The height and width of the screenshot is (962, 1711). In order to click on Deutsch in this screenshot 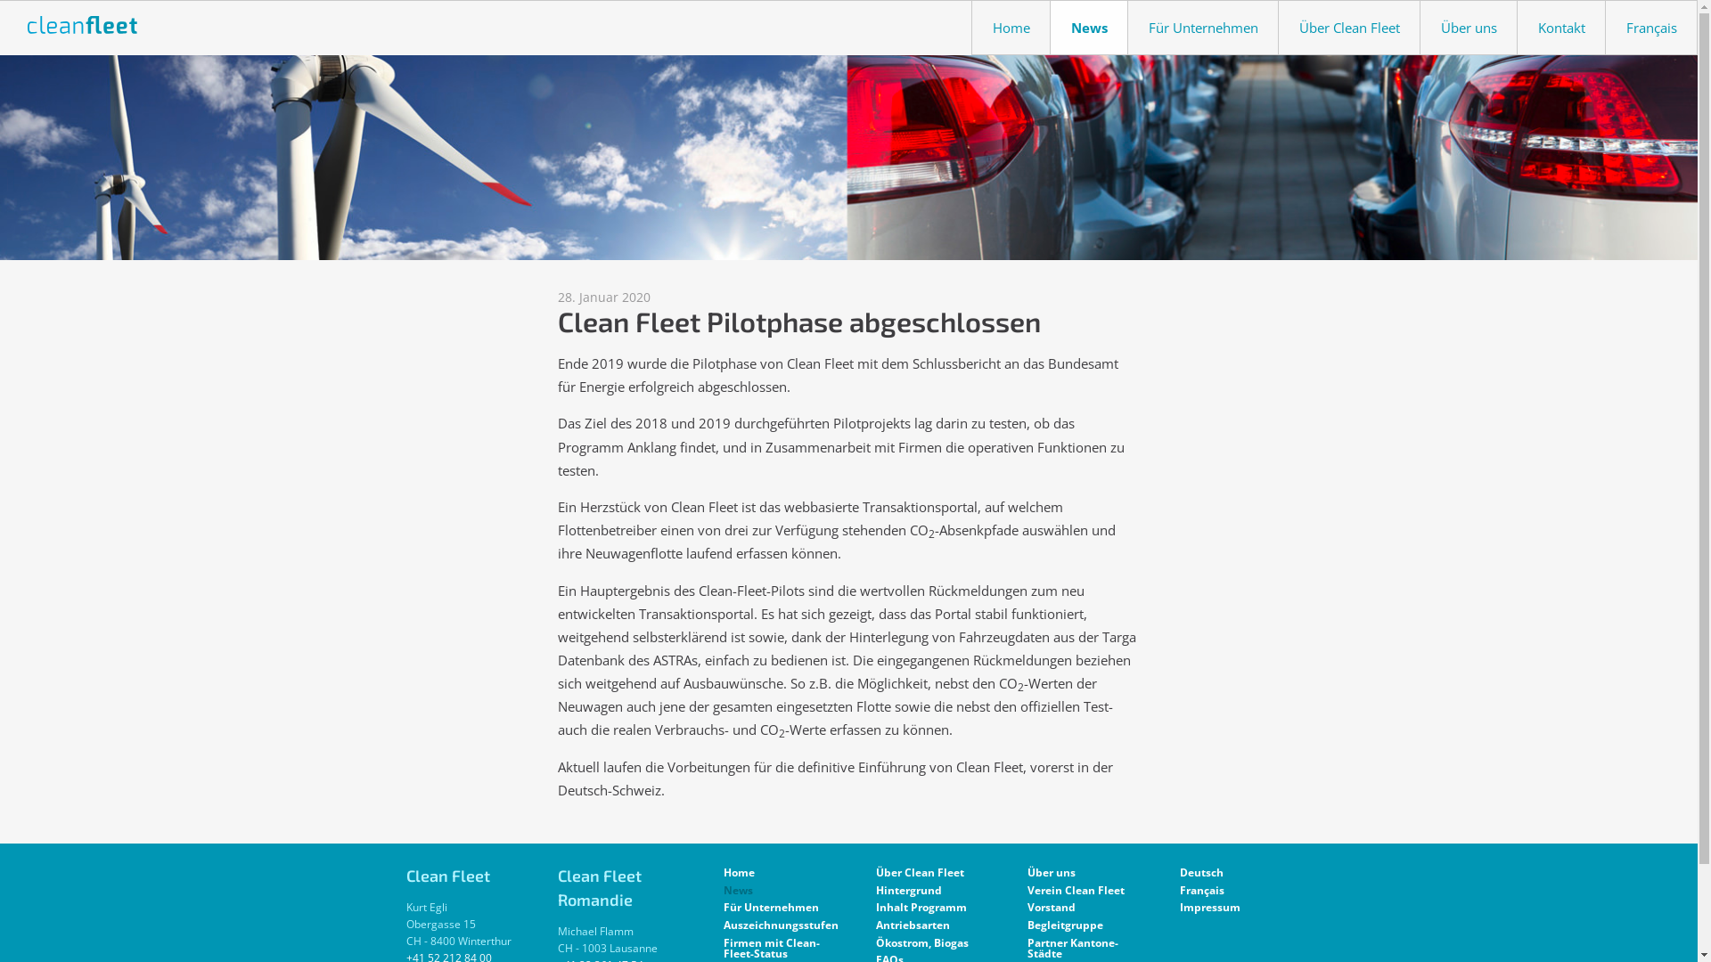, I will do `click(1230, 873)`.